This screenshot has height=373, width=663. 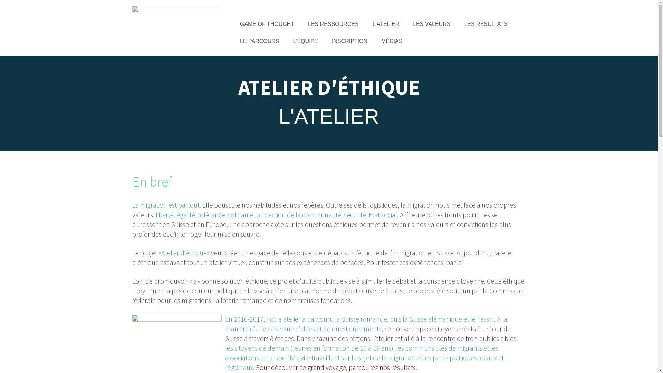 I want to click on GAME OF THOUGHT, so click(x=267, y=24).